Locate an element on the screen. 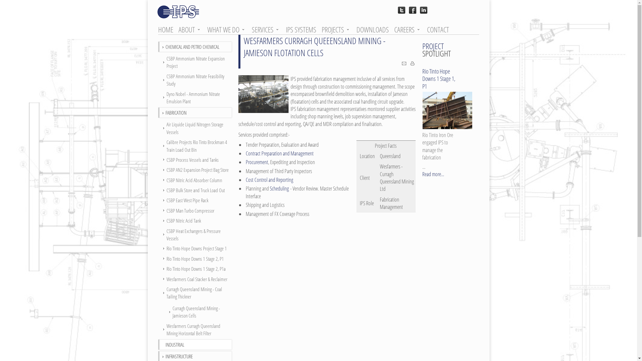 The image size is (642, 361). CSBP Nitric Acid Absorber Column is located at coordinates (195, 180).